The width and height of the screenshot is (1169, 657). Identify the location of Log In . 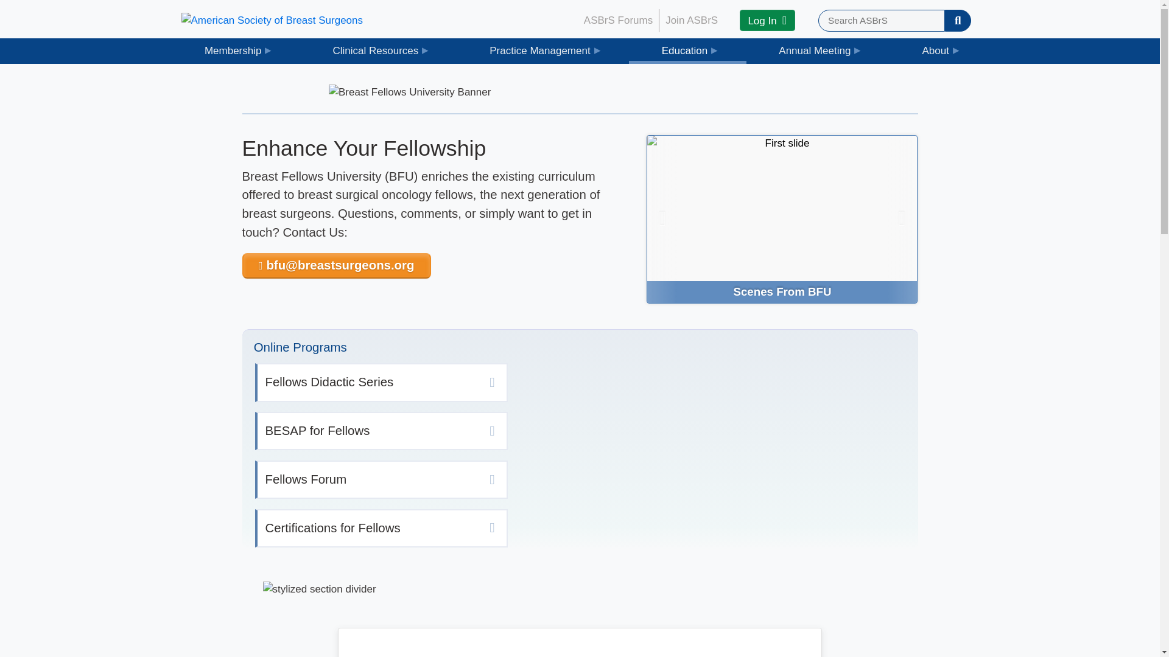
(767, 20).